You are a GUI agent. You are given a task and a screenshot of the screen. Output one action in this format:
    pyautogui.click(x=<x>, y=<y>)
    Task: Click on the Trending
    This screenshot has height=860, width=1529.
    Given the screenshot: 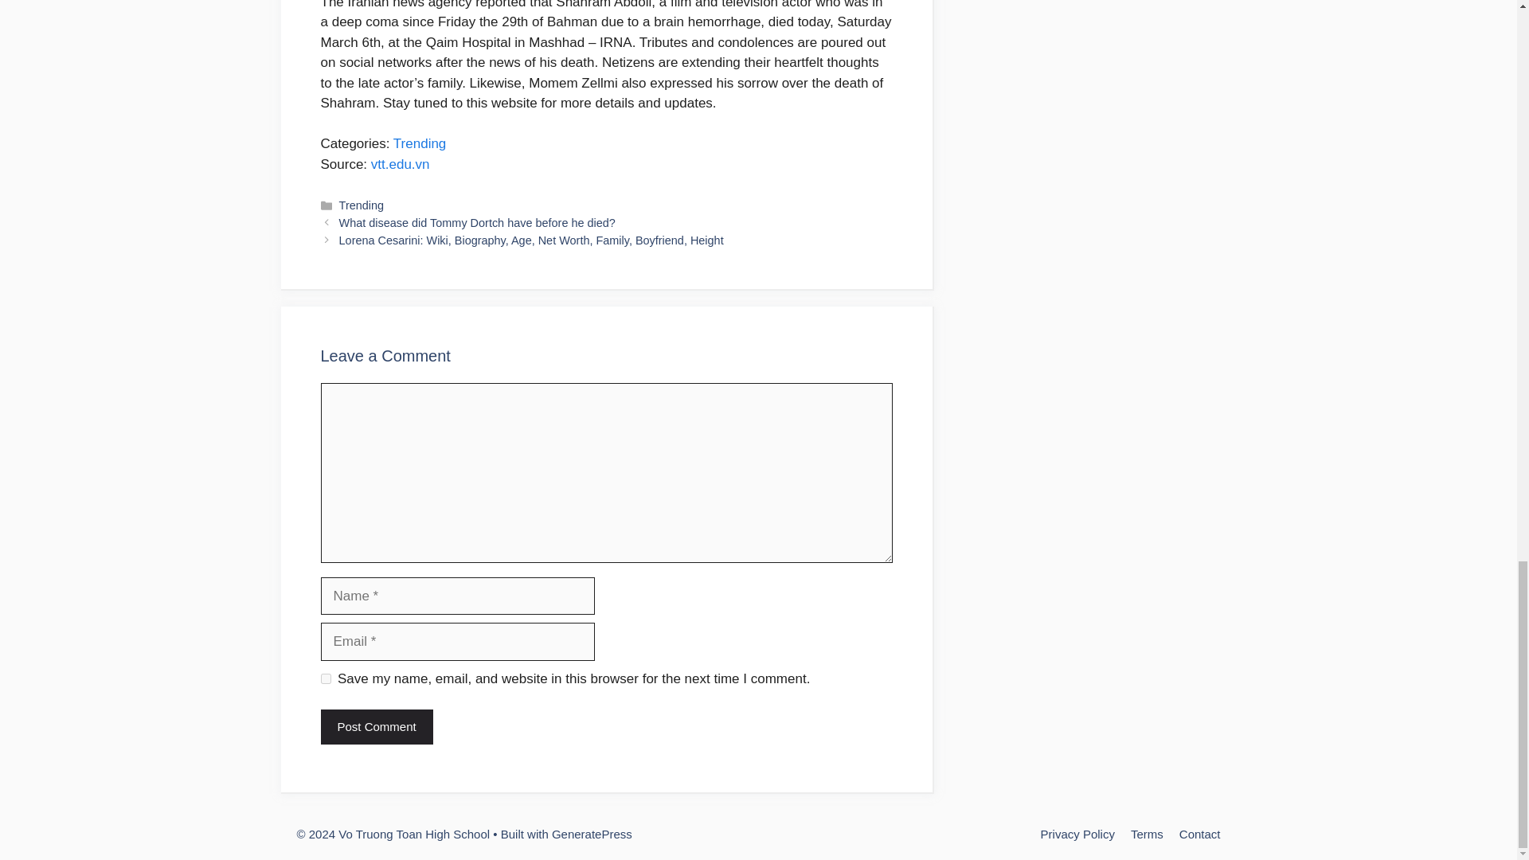 What is the action you would take?
    pyautogui.click(x=419, y=143)
    